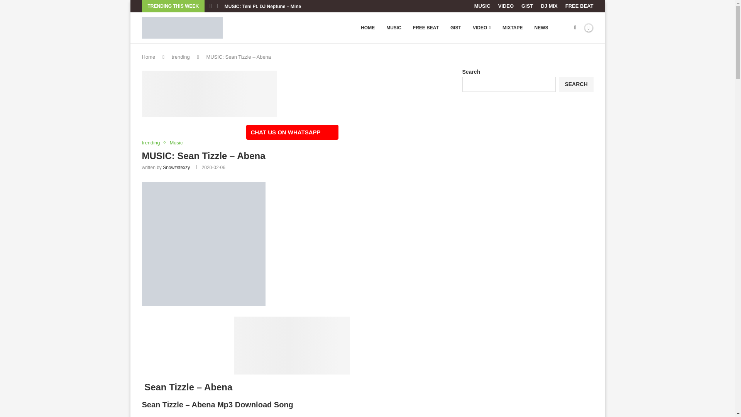  What do you see at coordinates (506, 6) in the screenshot?
I see `VIDEO` at bounding box center [506, 6].